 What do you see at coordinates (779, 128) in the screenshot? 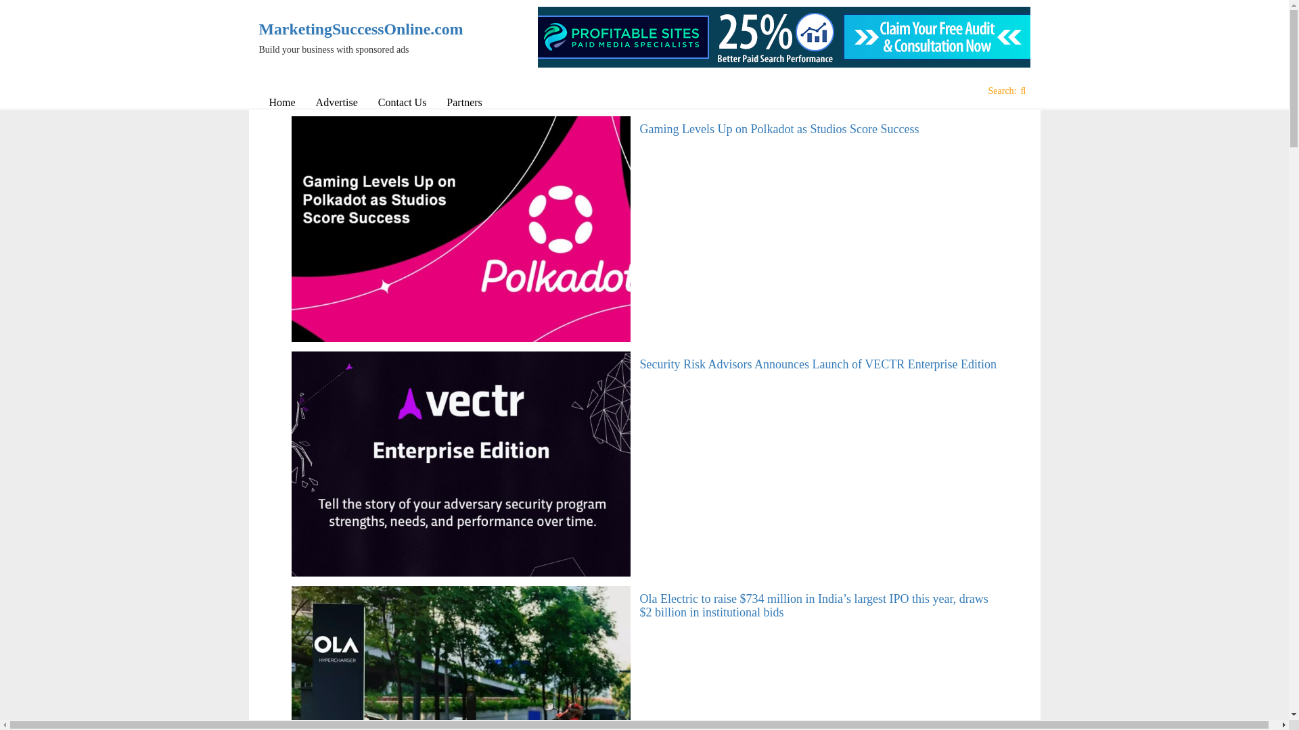
I see `Gaming Levels Up on Polkadot as Studios Score Success` at bounding box center [779, 128].